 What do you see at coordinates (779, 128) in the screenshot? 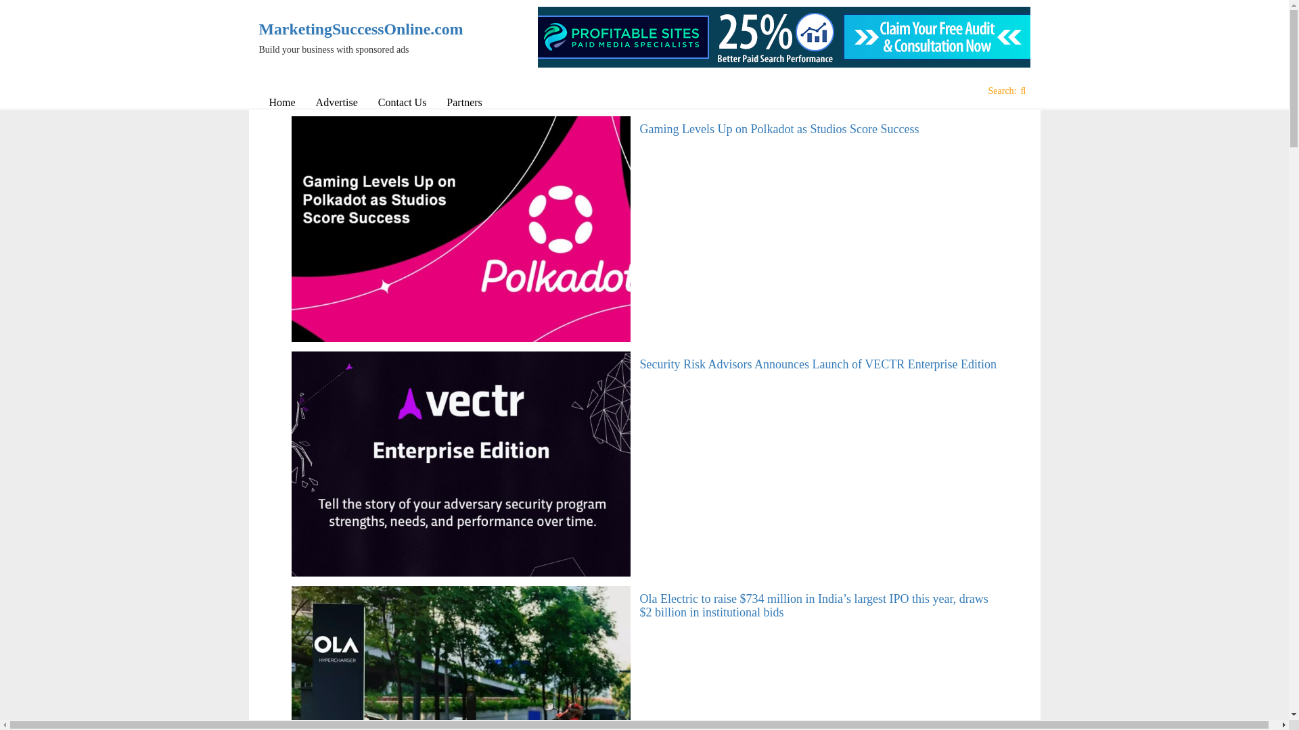
I see `Gaming Levels Up on Polkadot as Studios Score Success` at bounding box center [779, 128].